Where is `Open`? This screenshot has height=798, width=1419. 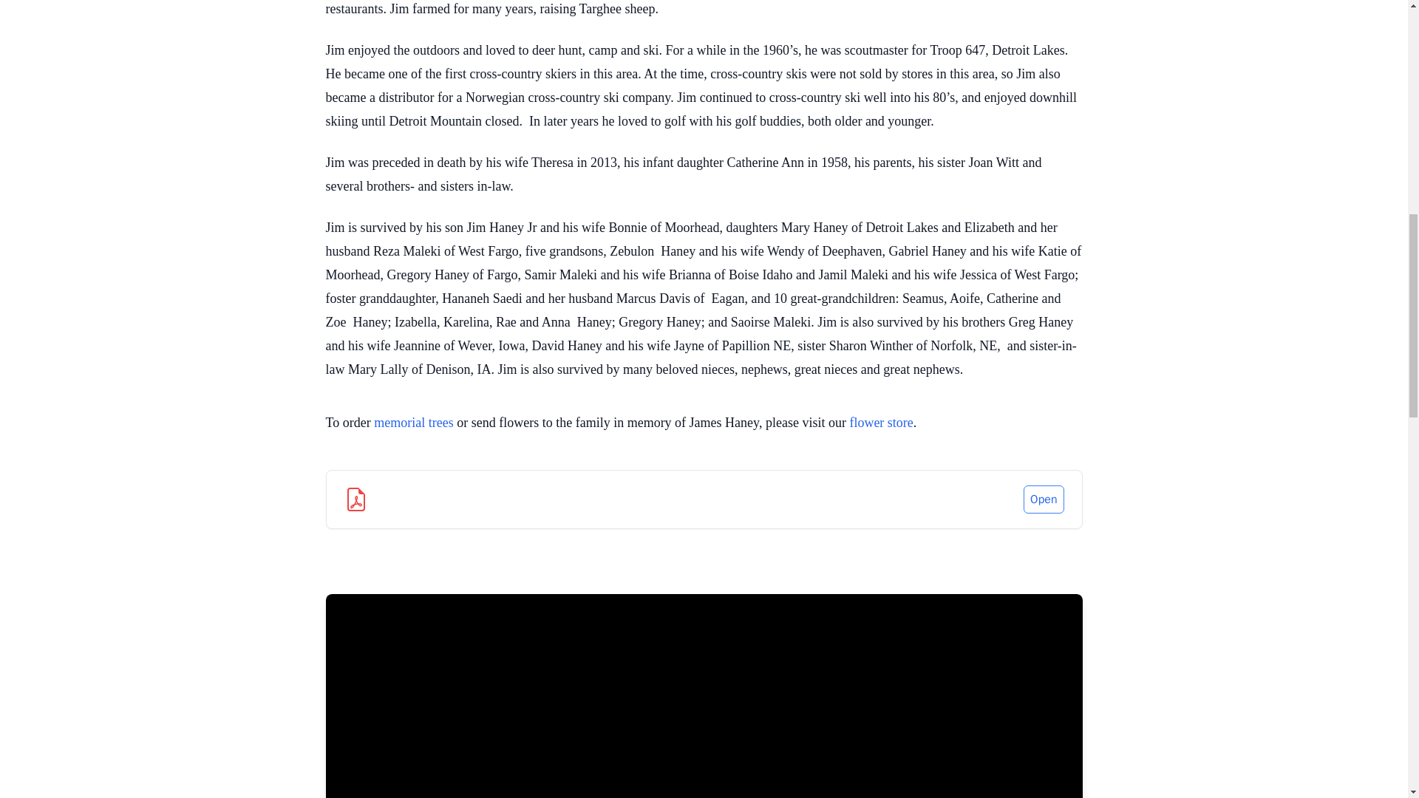 Open is located at coordinates (1043, 499).